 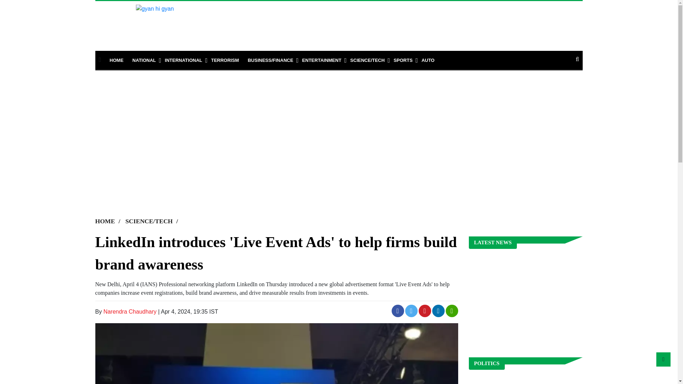 I want to click on TERRORISM, so click(x=225, y=60).